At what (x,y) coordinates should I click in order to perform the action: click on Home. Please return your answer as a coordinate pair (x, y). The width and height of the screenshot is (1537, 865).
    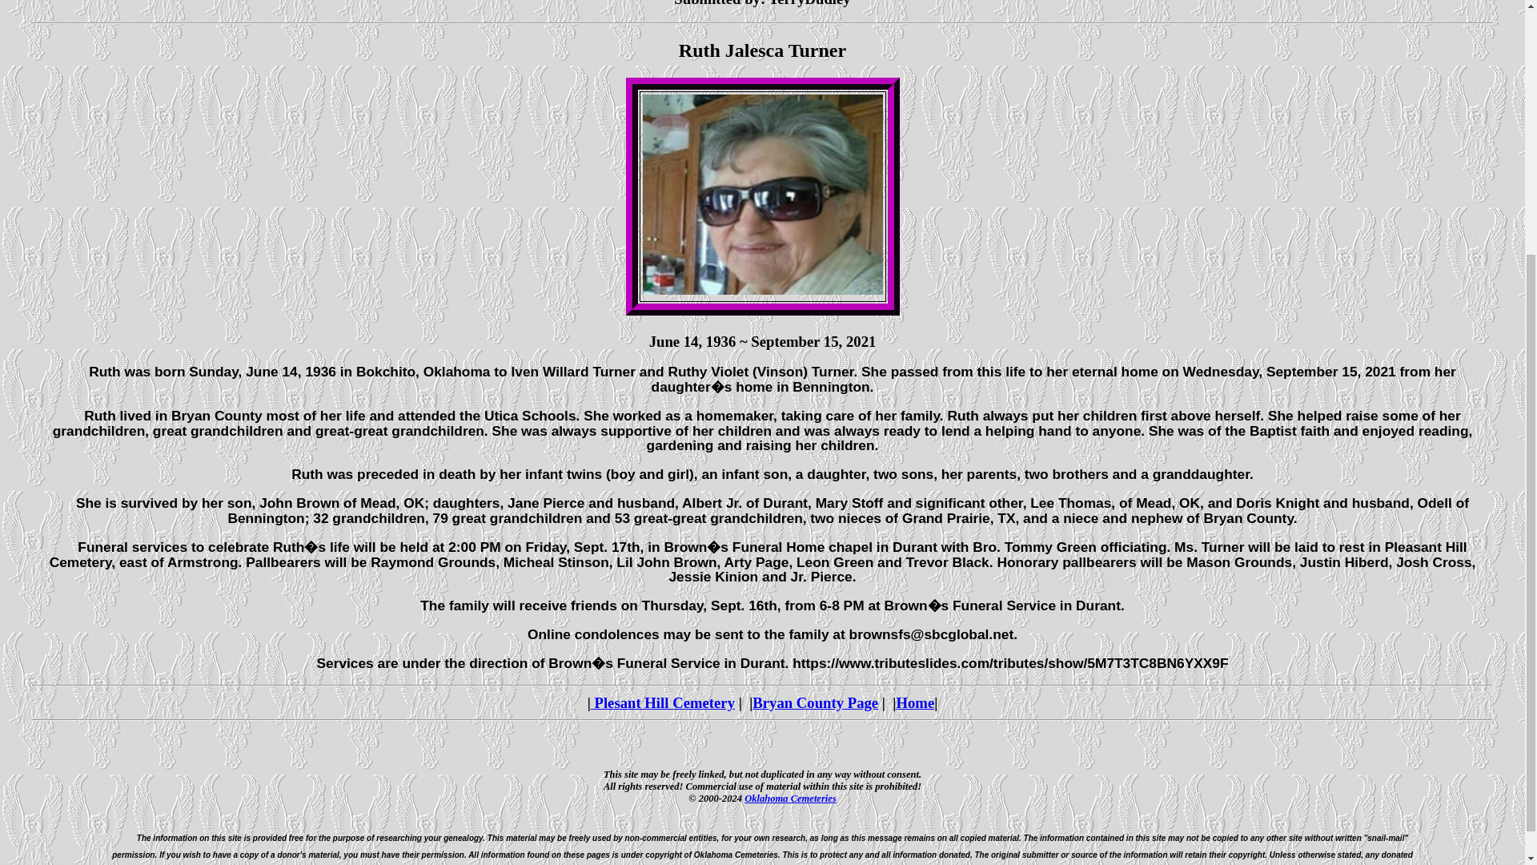
    Looking at the image, I should click on (915, 702).